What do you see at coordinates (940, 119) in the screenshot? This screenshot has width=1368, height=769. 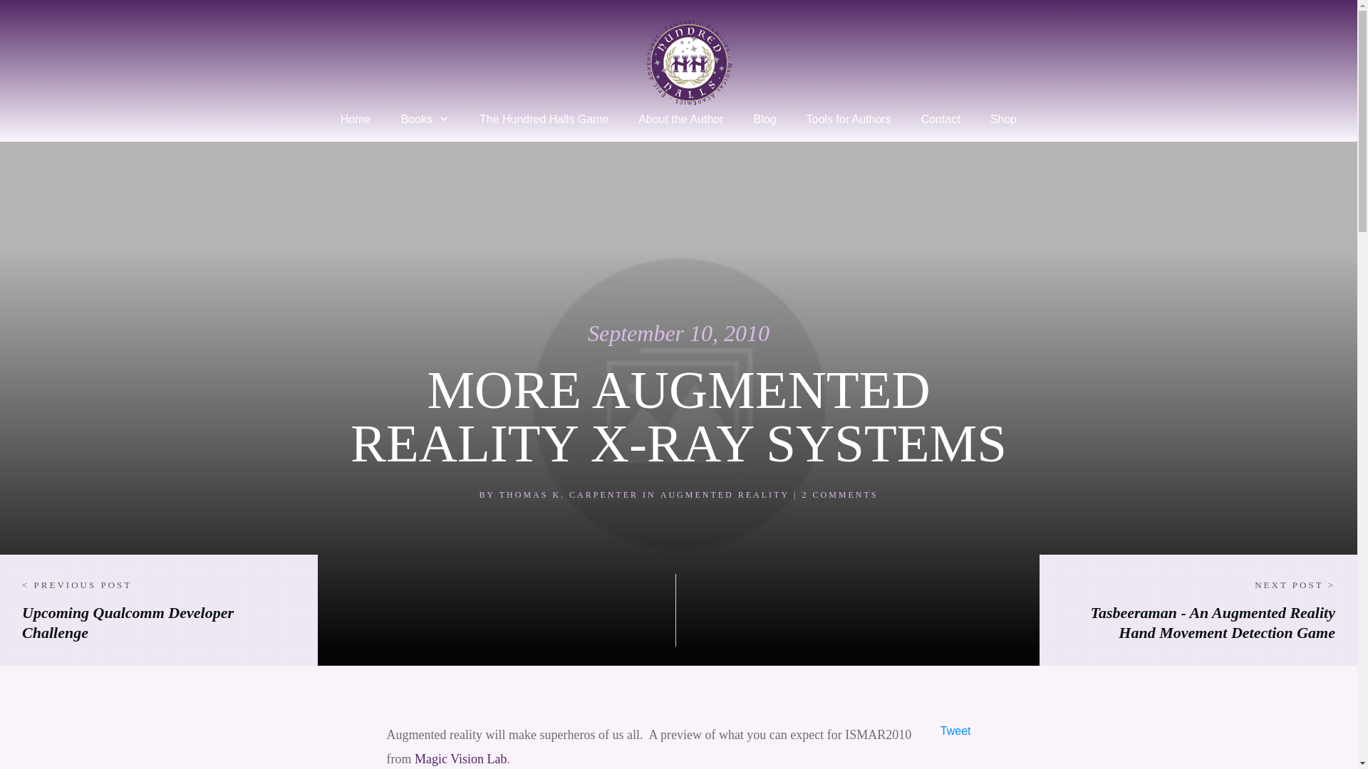 I see `Contact` at bounding box center [940, 119].